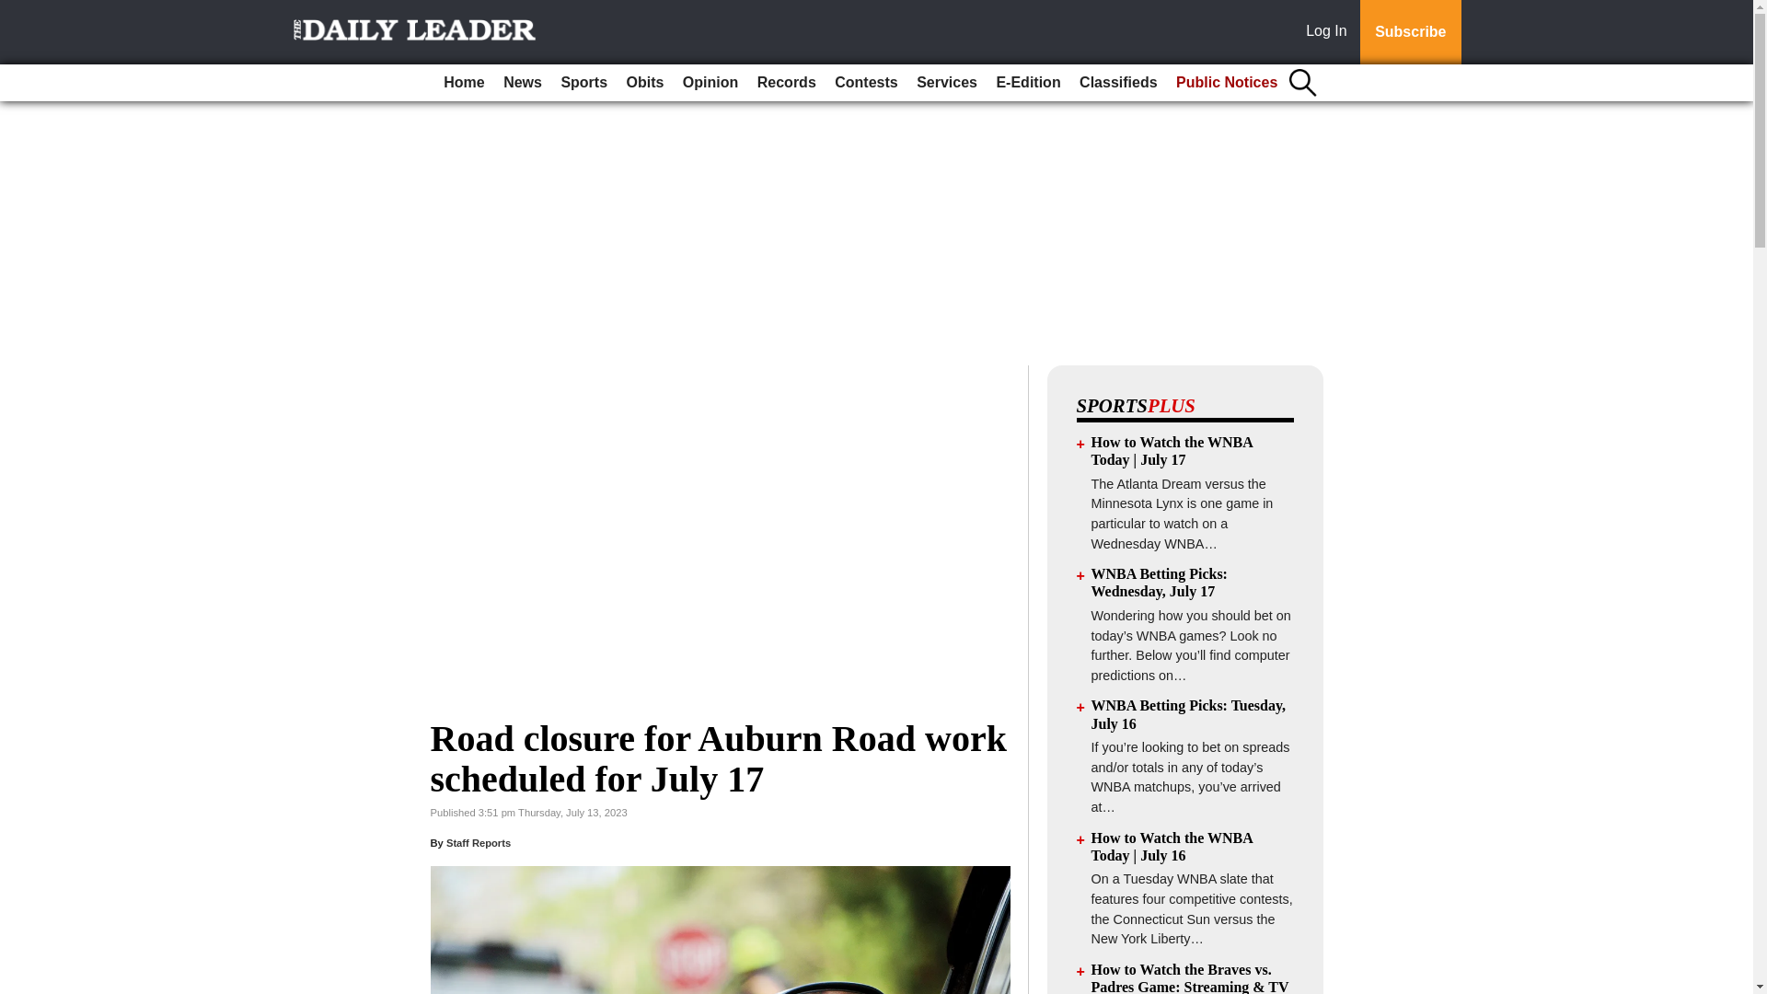  What do you see at coordinates (786, 83) in the screenshot?
I see `Records` at bounding box center [786, 83].